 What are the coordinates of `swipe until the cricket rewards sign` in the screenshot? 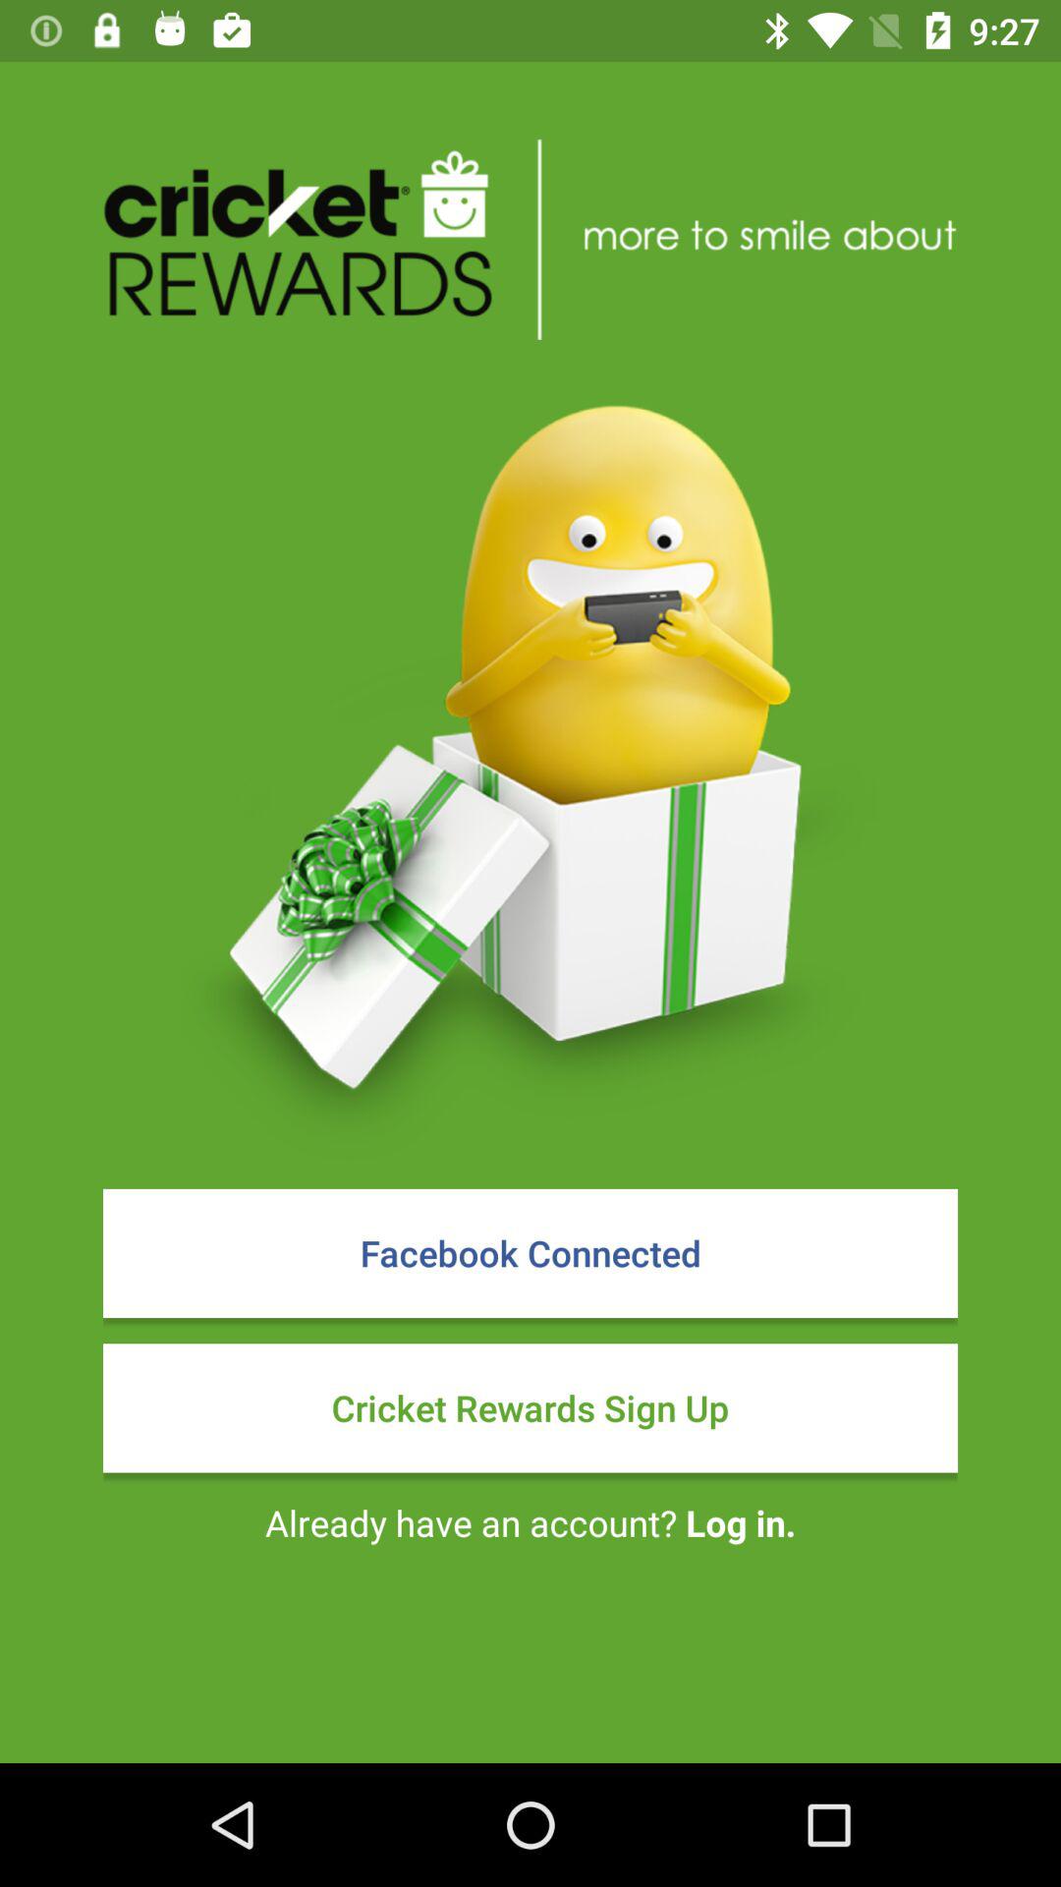 It's located at (530, 1407).